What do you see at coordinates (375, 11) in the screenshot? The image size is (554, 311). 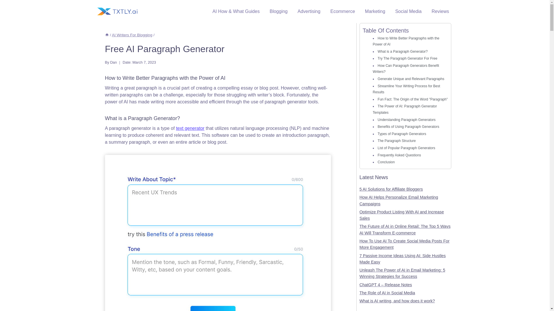 I see `Marketing` at bounding box center [375, 11].